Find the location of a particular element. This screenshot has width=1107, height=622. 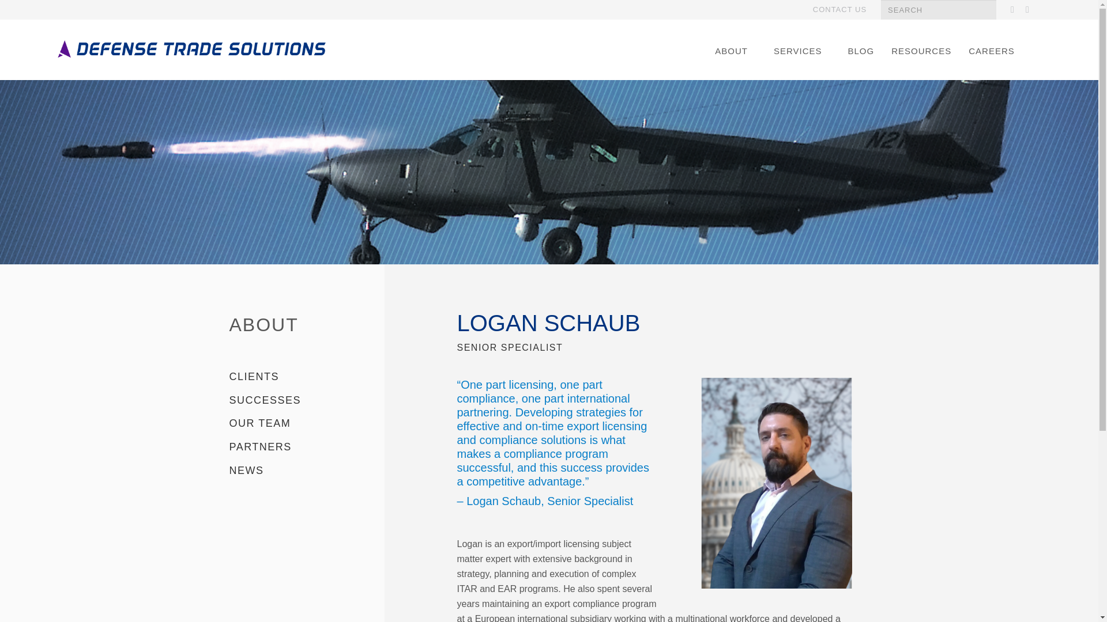

SUCCESSES is located at coordinates (265, 400).